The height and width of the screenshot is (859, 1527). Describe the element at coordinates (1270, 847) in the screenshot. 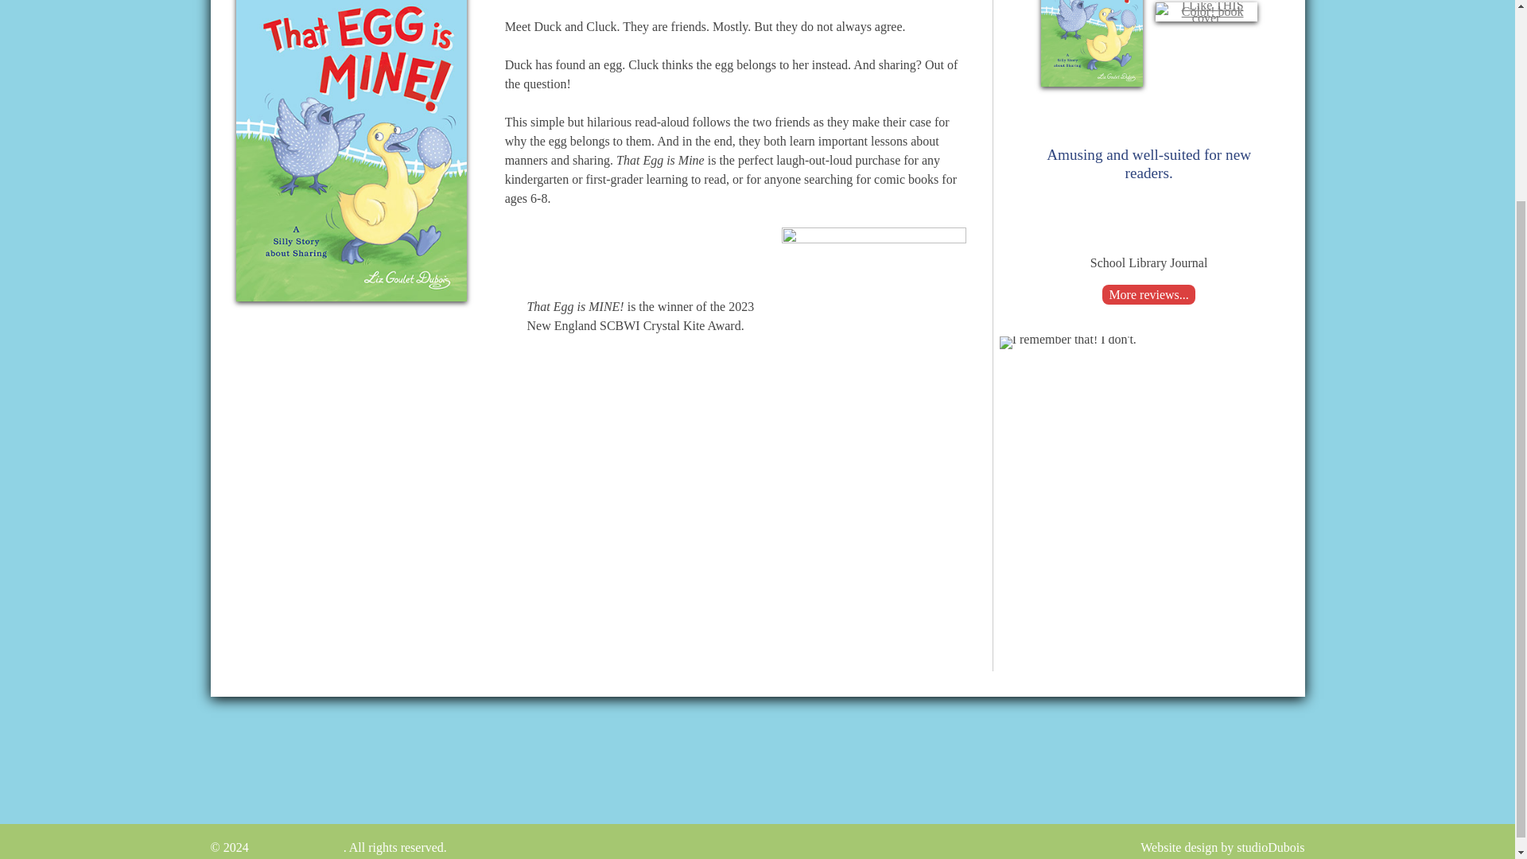

I see `studioDubois` at that location.